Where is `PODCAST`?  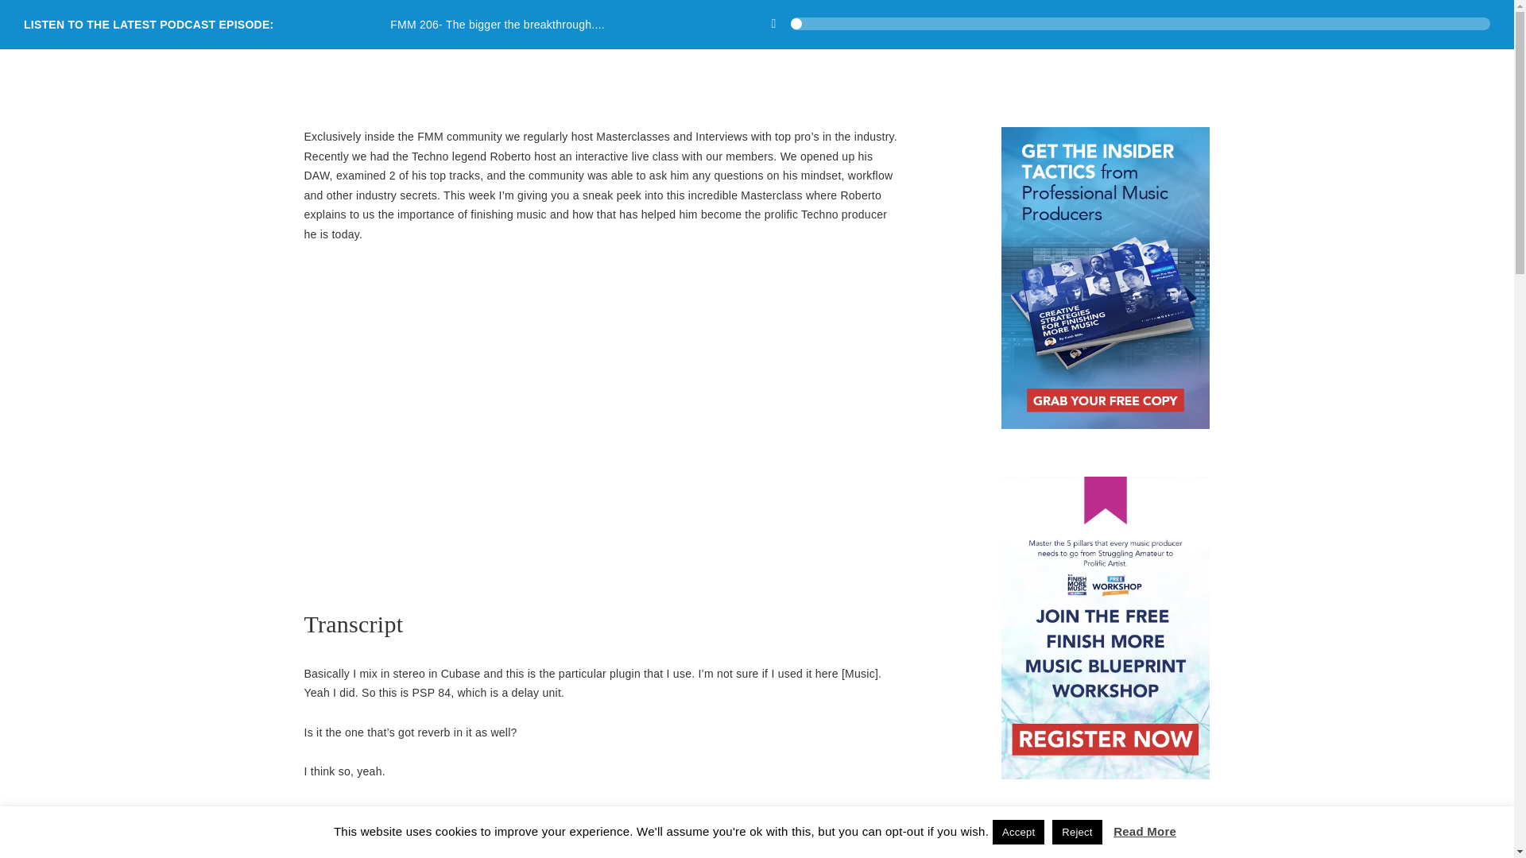 PODCAST is located at coordinates (1281, 71).